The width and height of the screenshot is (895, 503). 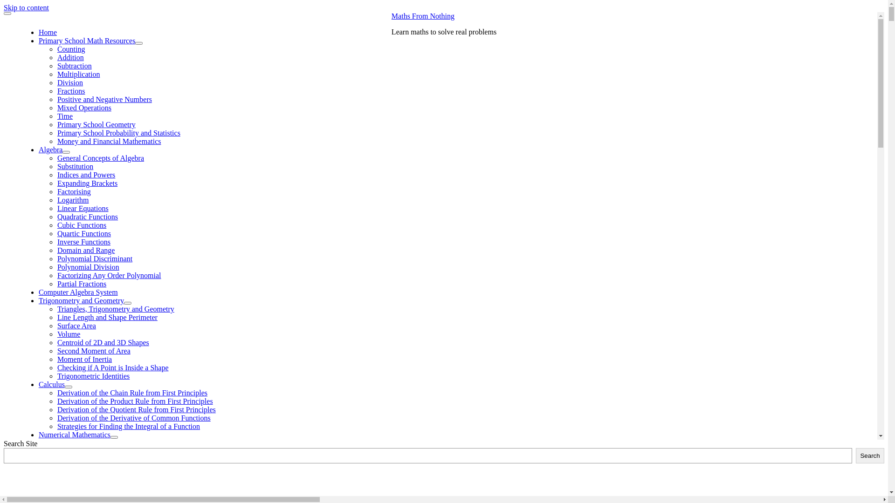 I want to click on Domain and Range, so click(x=86, y=251).